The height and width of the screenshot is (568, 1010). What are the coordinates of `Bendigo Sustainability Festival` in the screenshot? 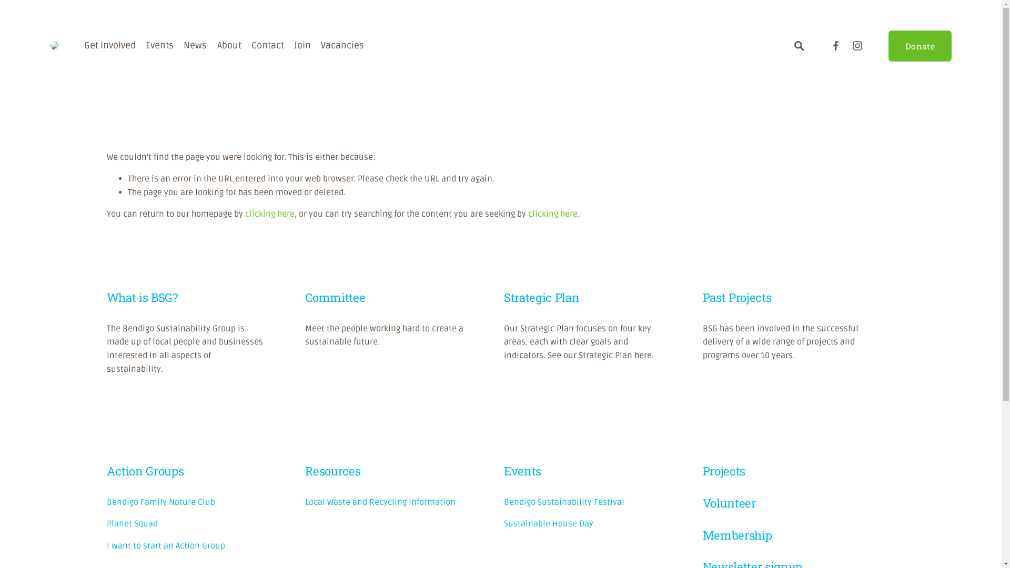 It's located at (564, 503).